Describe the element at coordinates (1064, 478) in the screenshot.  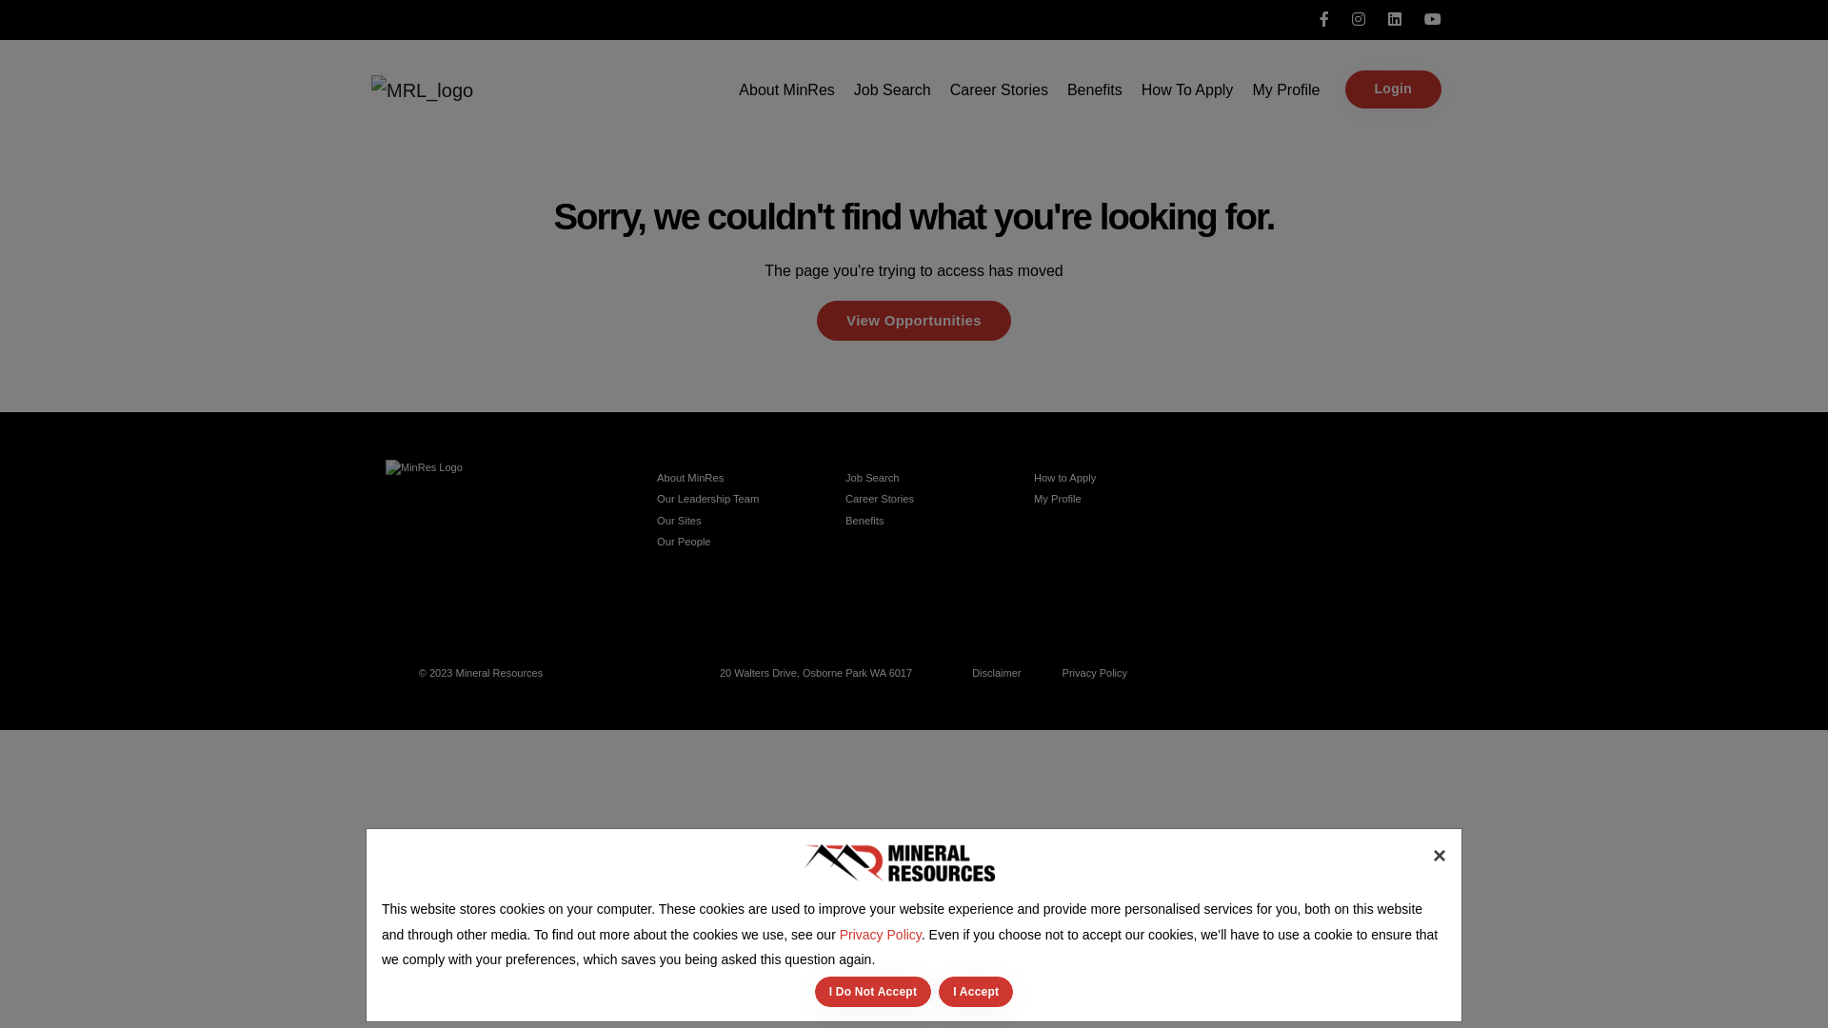
I see `How to Apply` at that location.